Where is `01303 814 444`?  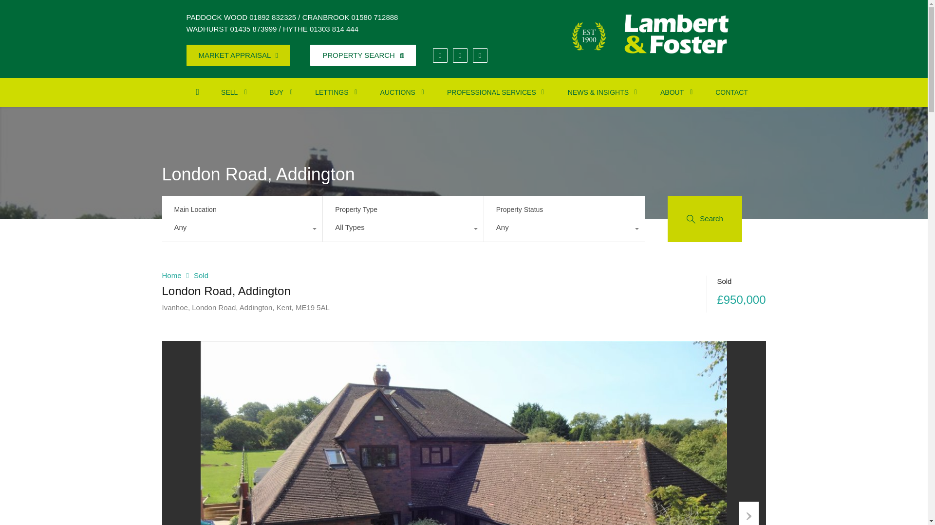
01303 814 444 is located at coordinates (334, 29).